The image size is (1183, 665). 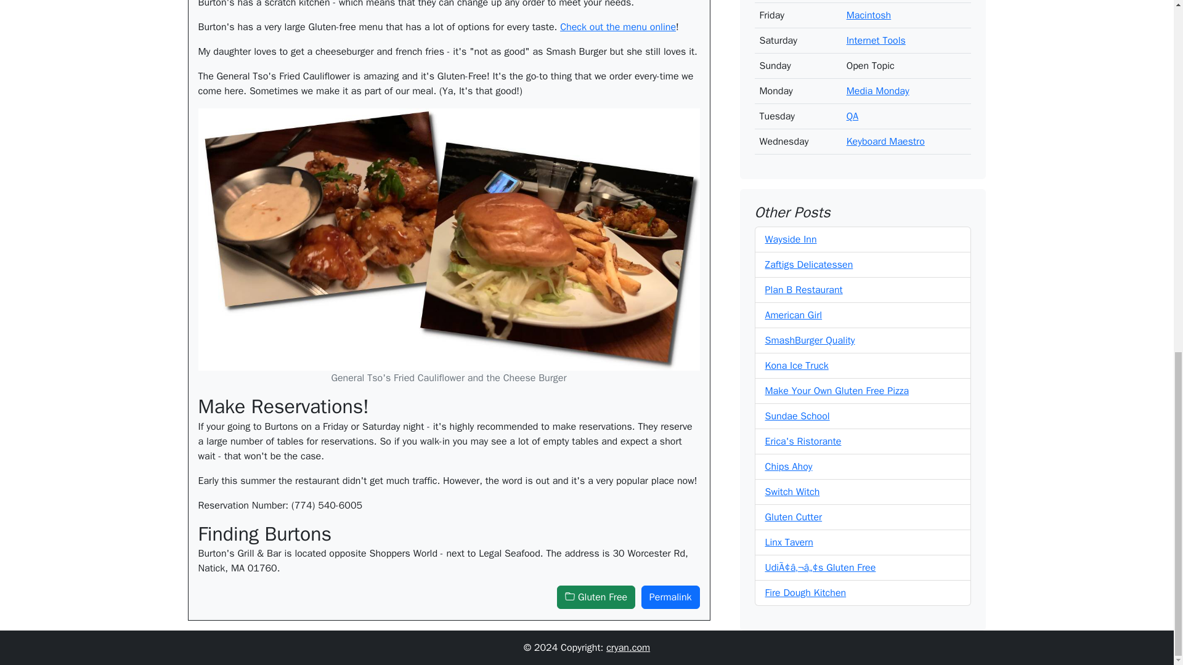 I want to click on Linx Tavern, so click(x=789, y=297).